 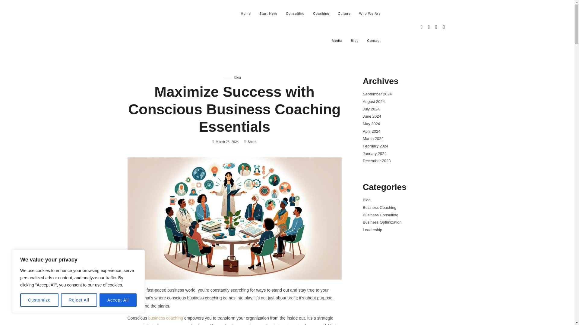 I want to click on Who We Are, so click(x=370, y=13).